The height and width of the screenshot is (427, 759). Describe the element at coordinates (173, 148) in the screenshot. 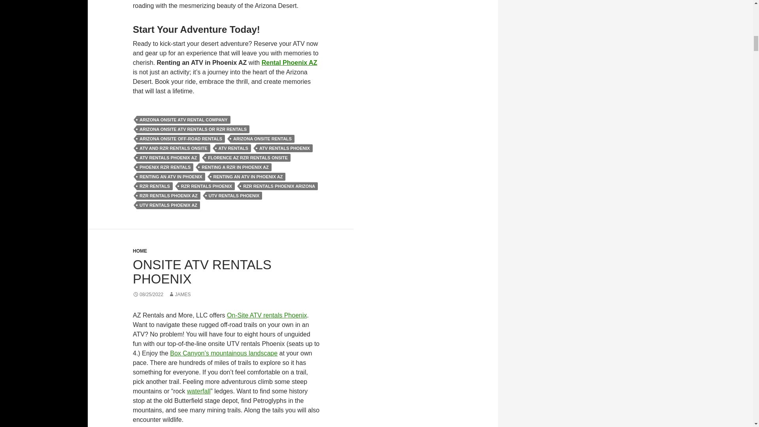

I see `ATV AND RZR RENTALS ONSITE` at that location.